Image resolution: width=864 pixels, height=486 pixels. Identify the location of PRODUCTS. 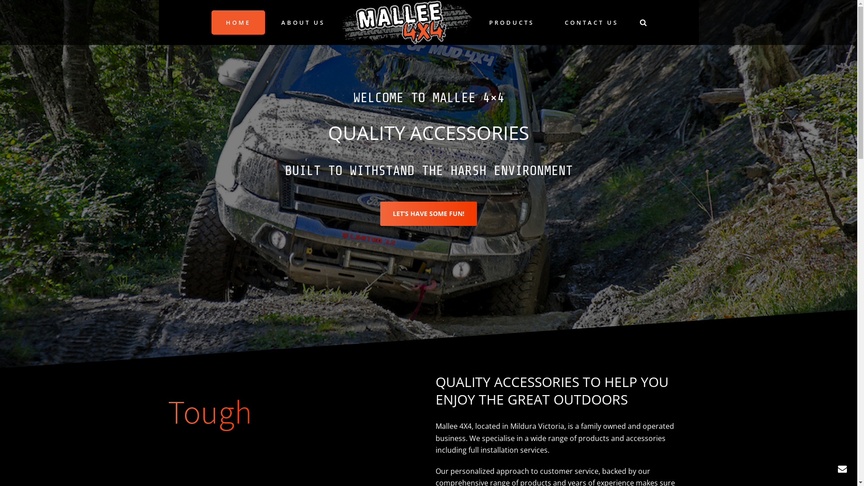
(512, 22).